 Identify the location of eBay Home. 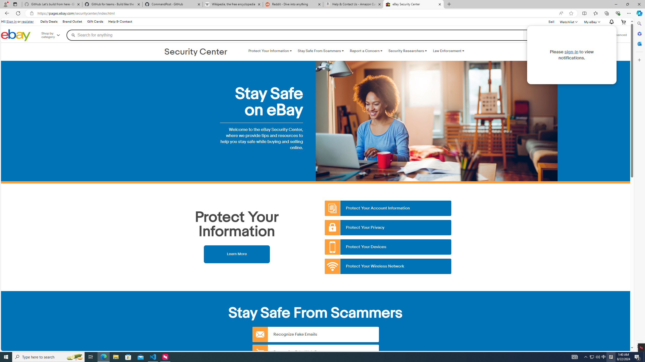
(16, 35).